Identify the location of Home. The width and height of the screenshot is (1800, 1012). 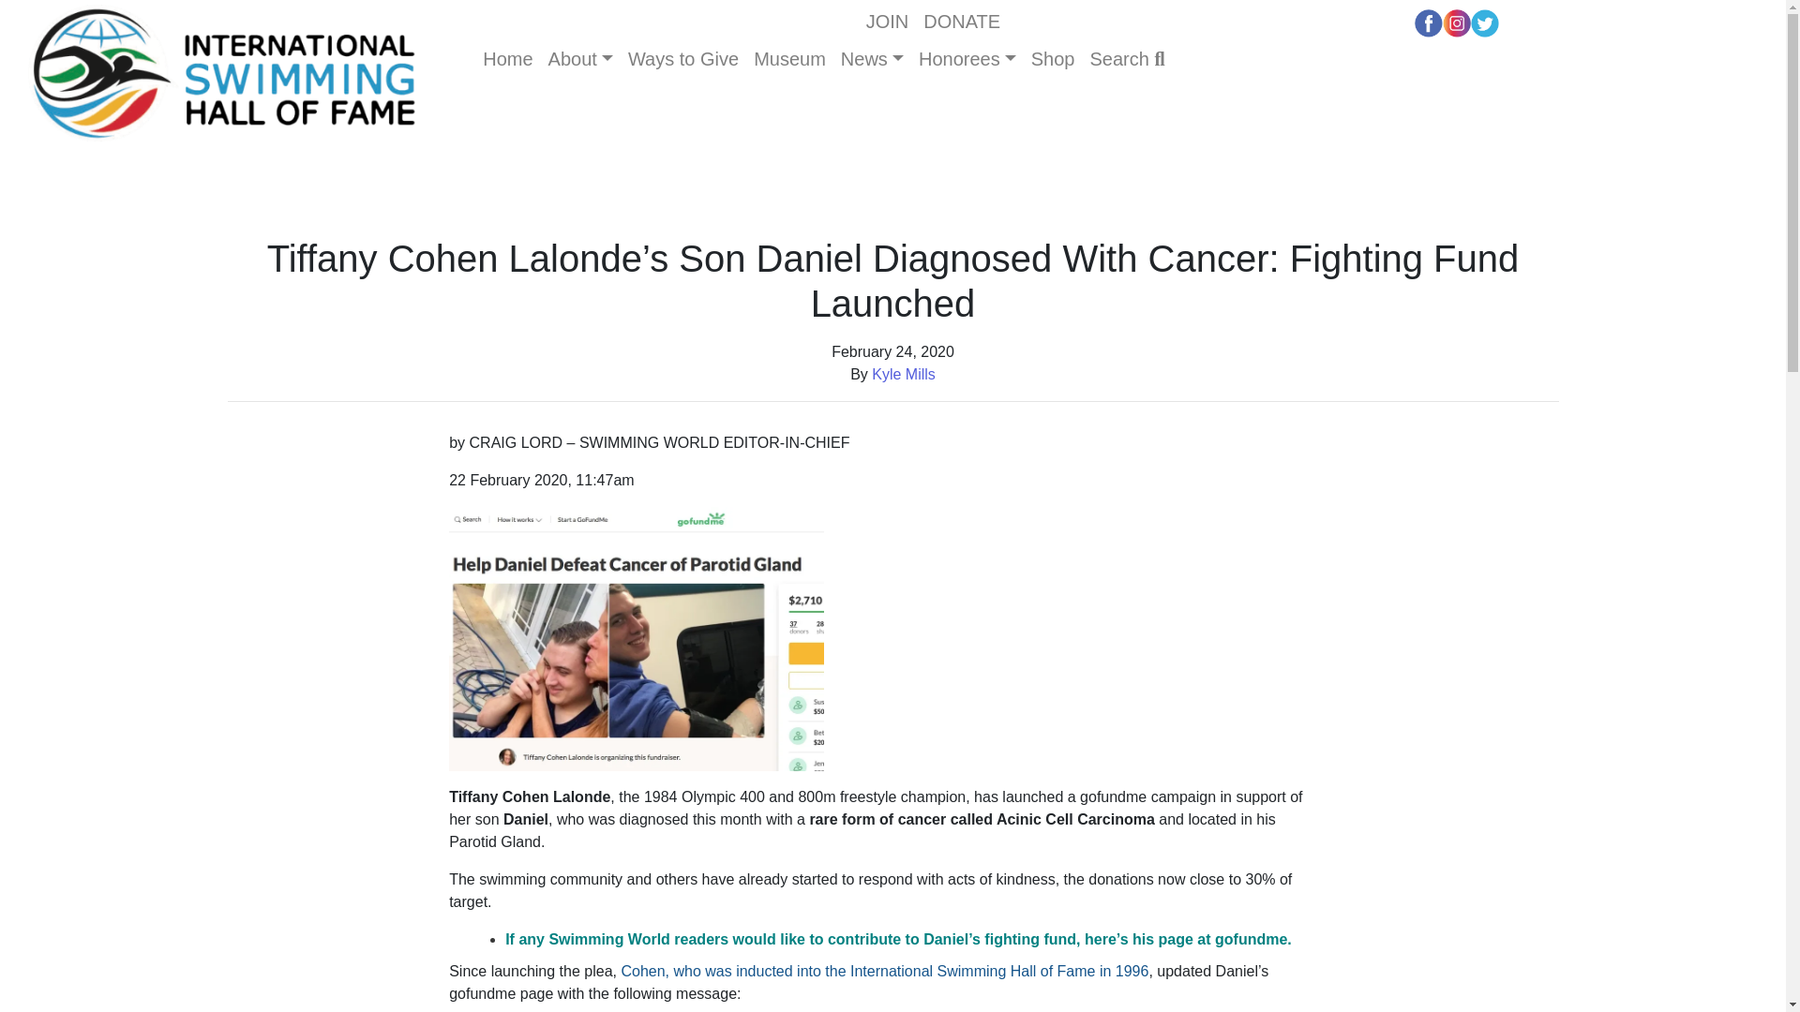
(507, 58).